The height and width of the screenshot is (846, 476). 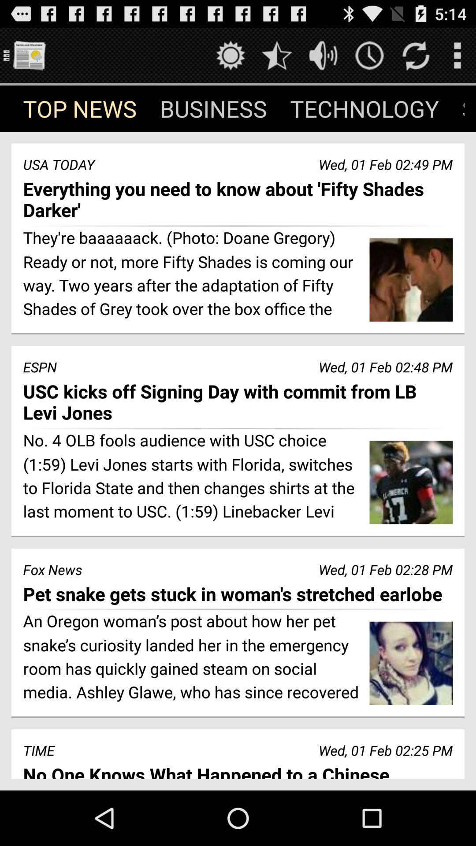 What do you see at coordinates (277, 56) in the screenshot?
I see `add to favorite` at bounding box center [277, 56].